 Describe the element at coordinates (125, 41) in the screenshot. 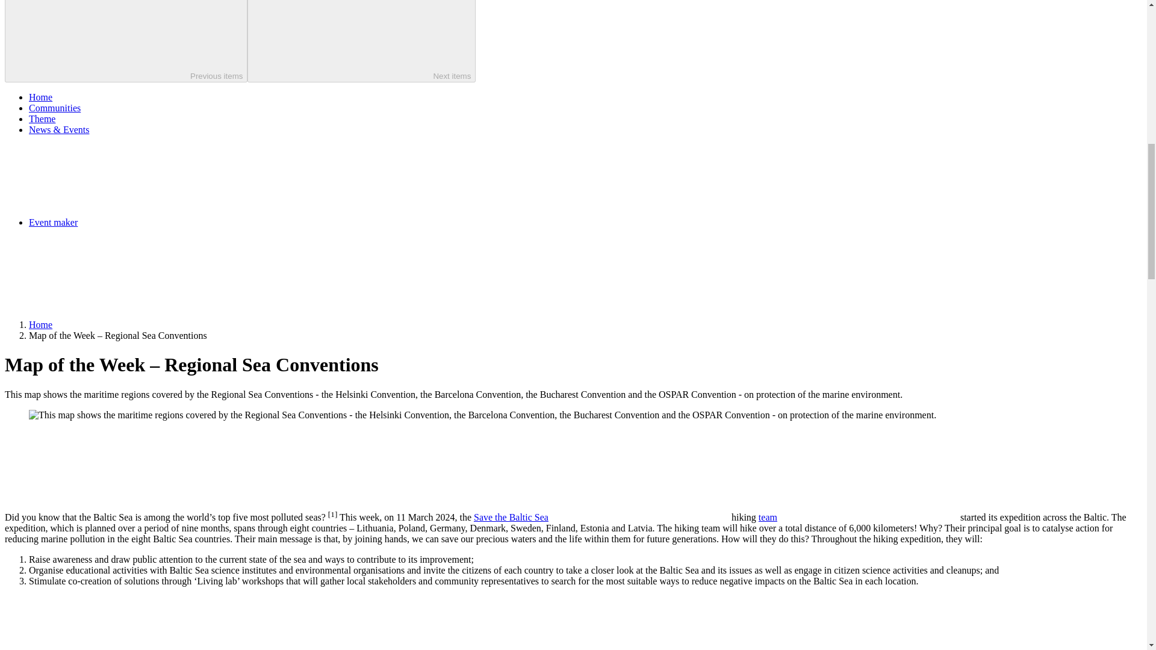

I see `Previous items` at that location.